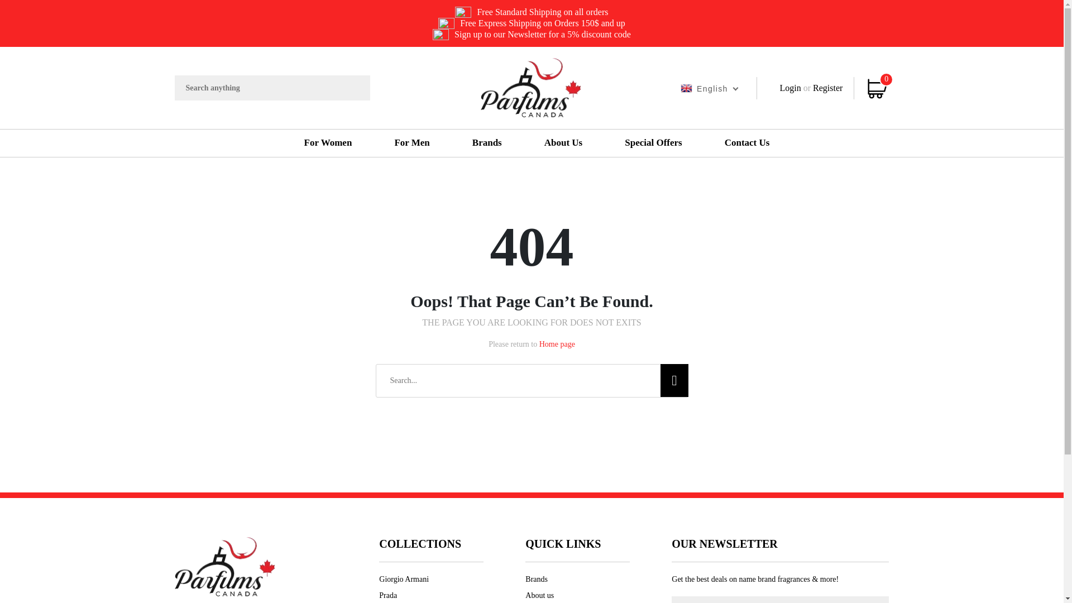 Image resolution: width=1072 pixels, height=603 pixels. What do you see at coordinates (328, 143) in the screenshot?
I see `For Women` at bounding box center [328, 143].